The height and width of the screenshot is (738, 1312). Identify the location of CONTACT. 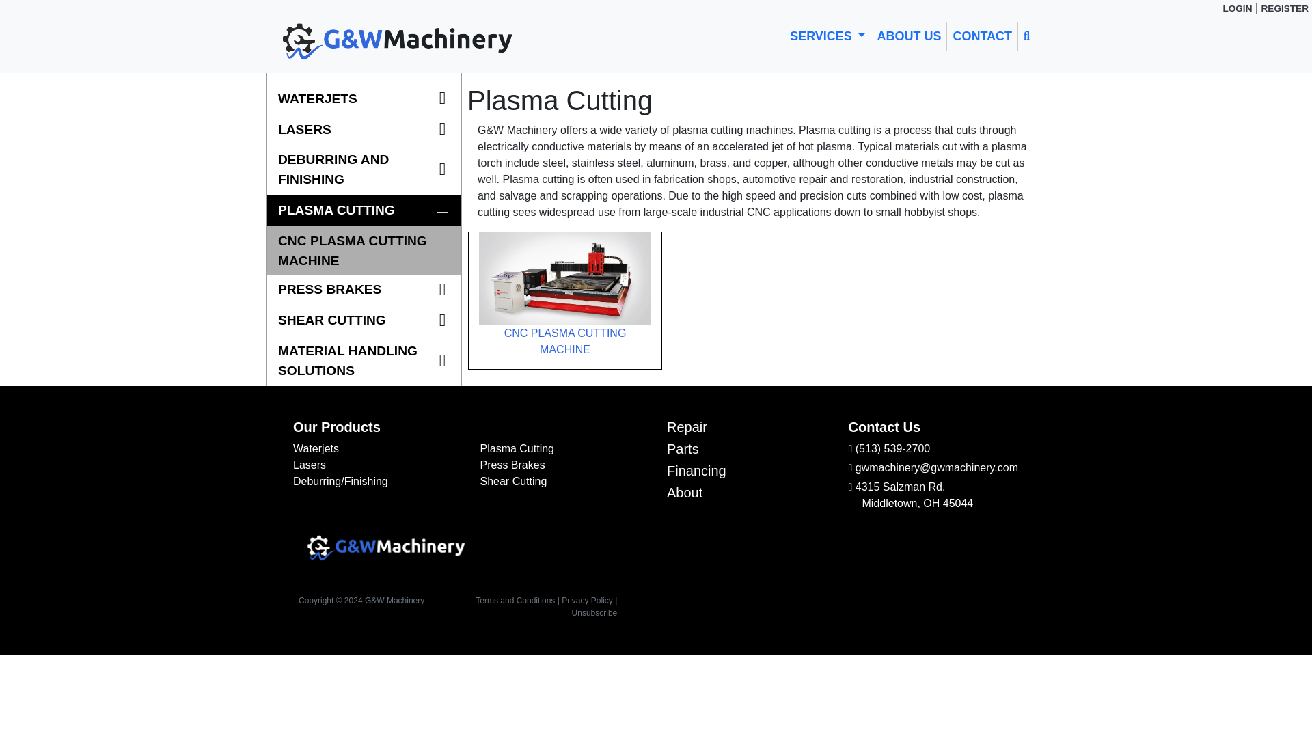
(983, 36).